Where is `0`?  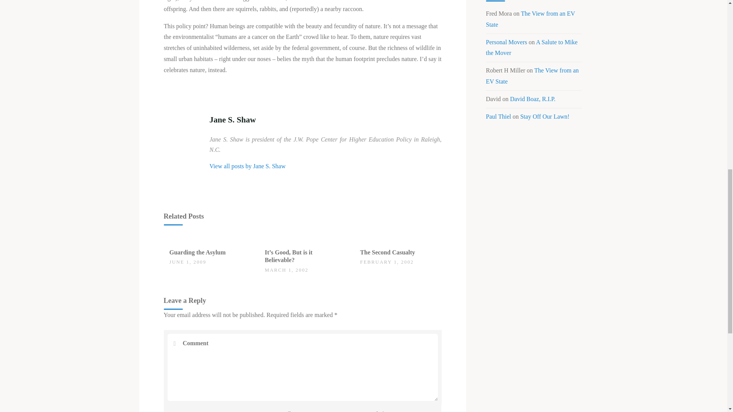 0 is located at coordinates (173, 249).